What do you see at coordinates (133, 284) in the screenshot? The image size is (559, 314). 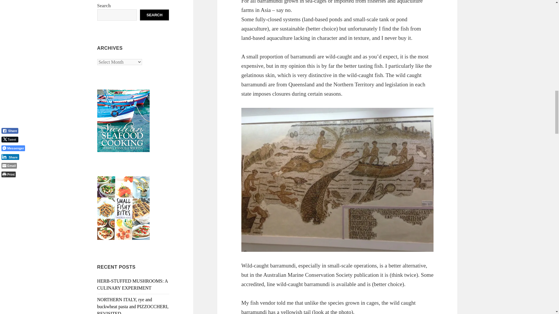 I see `HERB-STUFFED MUSHROOMS: A CULINARY EXPERIMENT` at bounding box center [133, 284].